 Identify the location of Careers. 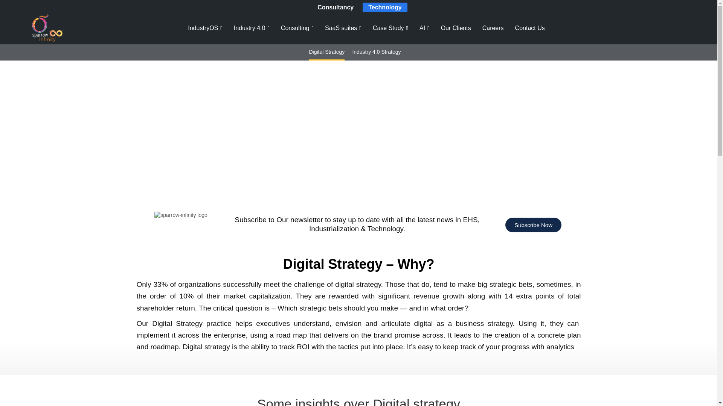
(493, 28).